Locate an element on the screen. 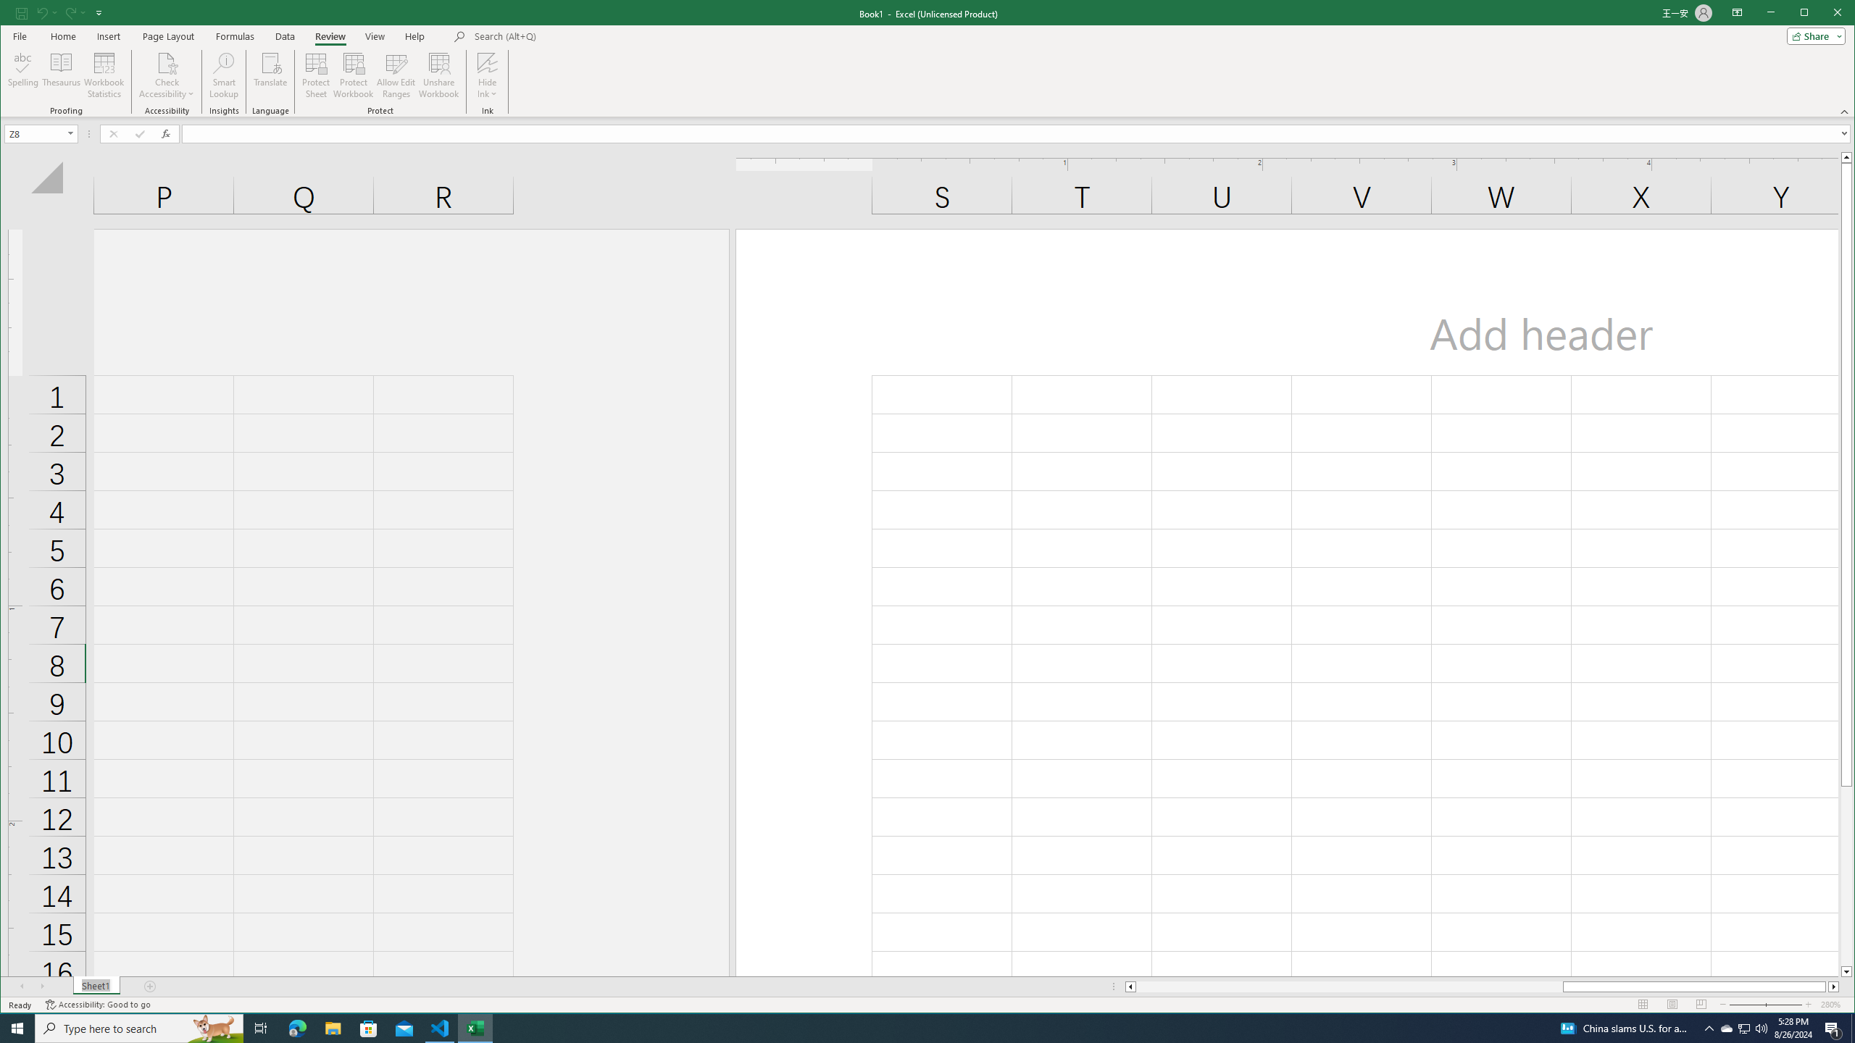 The height and width of the screenshot is (1043, 1855). Line up is located at coordinates (1727, 1029).